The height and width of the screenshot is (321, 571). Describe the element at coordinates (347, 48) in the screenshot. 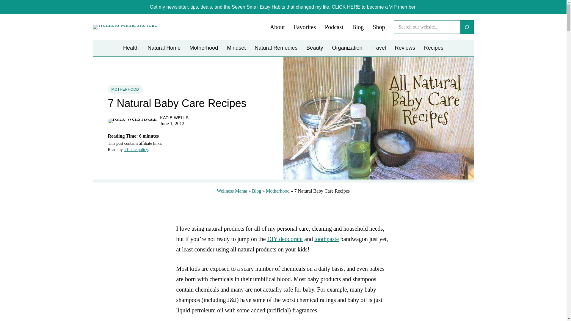

I see `Organization` at that location.